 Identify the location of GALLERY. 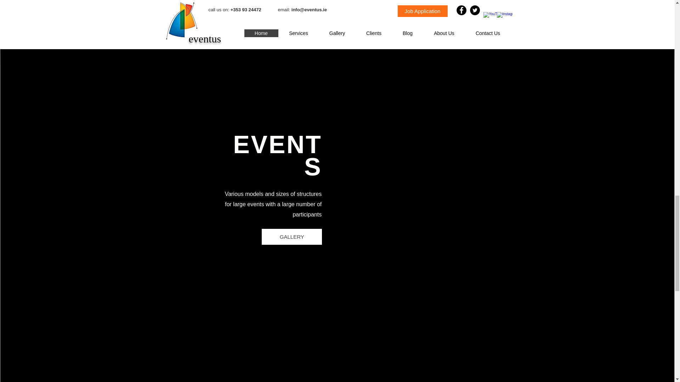
(292, 237).